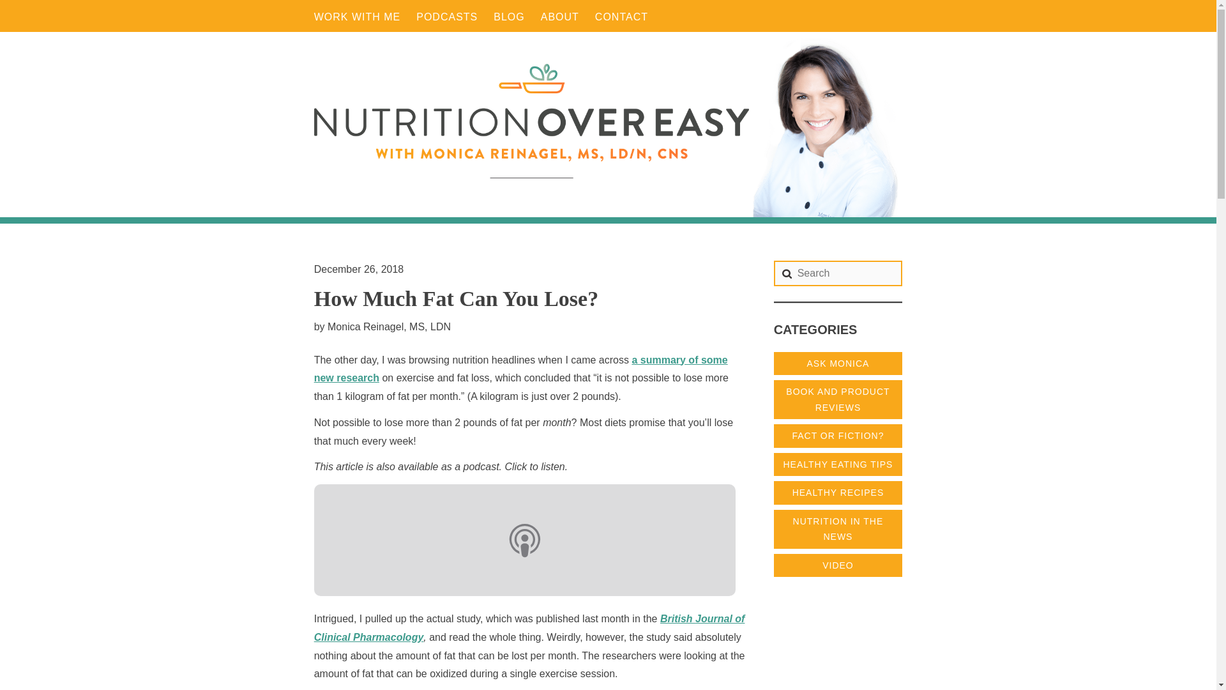 This screenshot has height=690, width=1226. Describe the element at coordinates (521, 369) in the screenshot. I see `a summary of some new research` at that location.